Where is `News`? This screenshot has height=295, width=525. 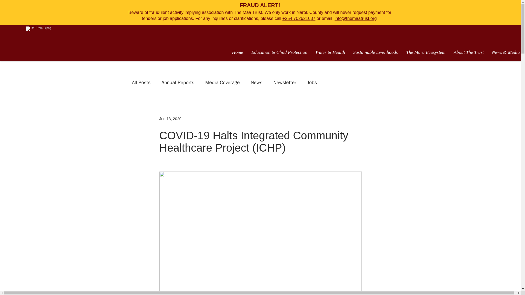
News is located at coordinates (256, 82).